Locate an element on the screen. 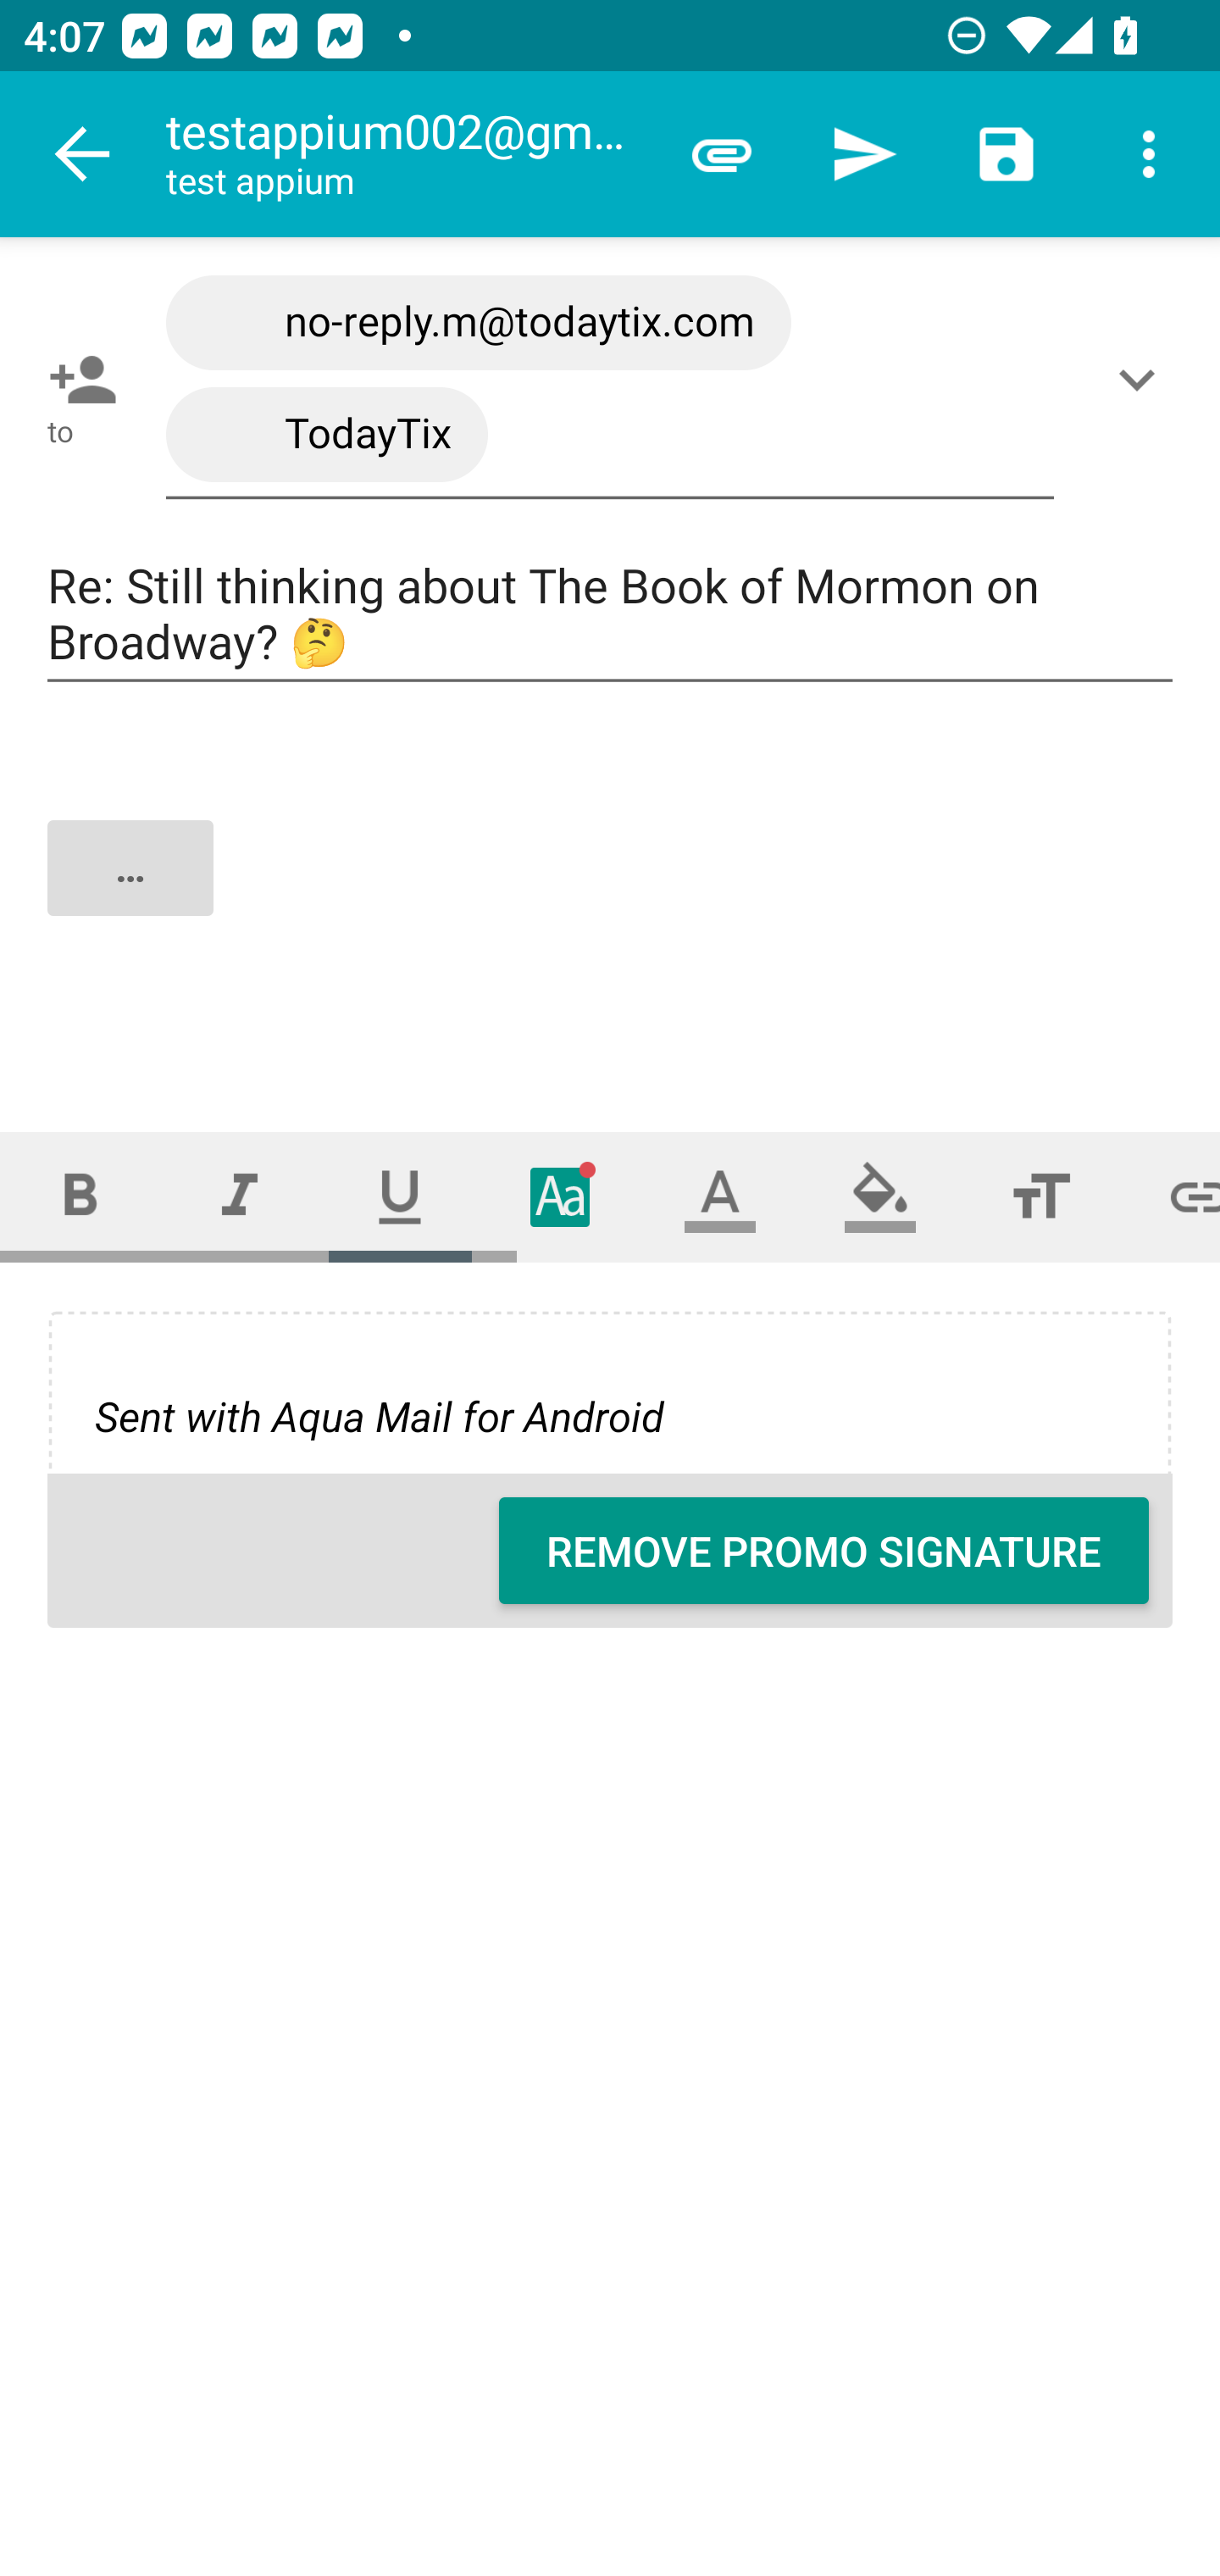 The width and height of the screenshot is (1220, 2576). Bold is located at coordinates (80, 1196).